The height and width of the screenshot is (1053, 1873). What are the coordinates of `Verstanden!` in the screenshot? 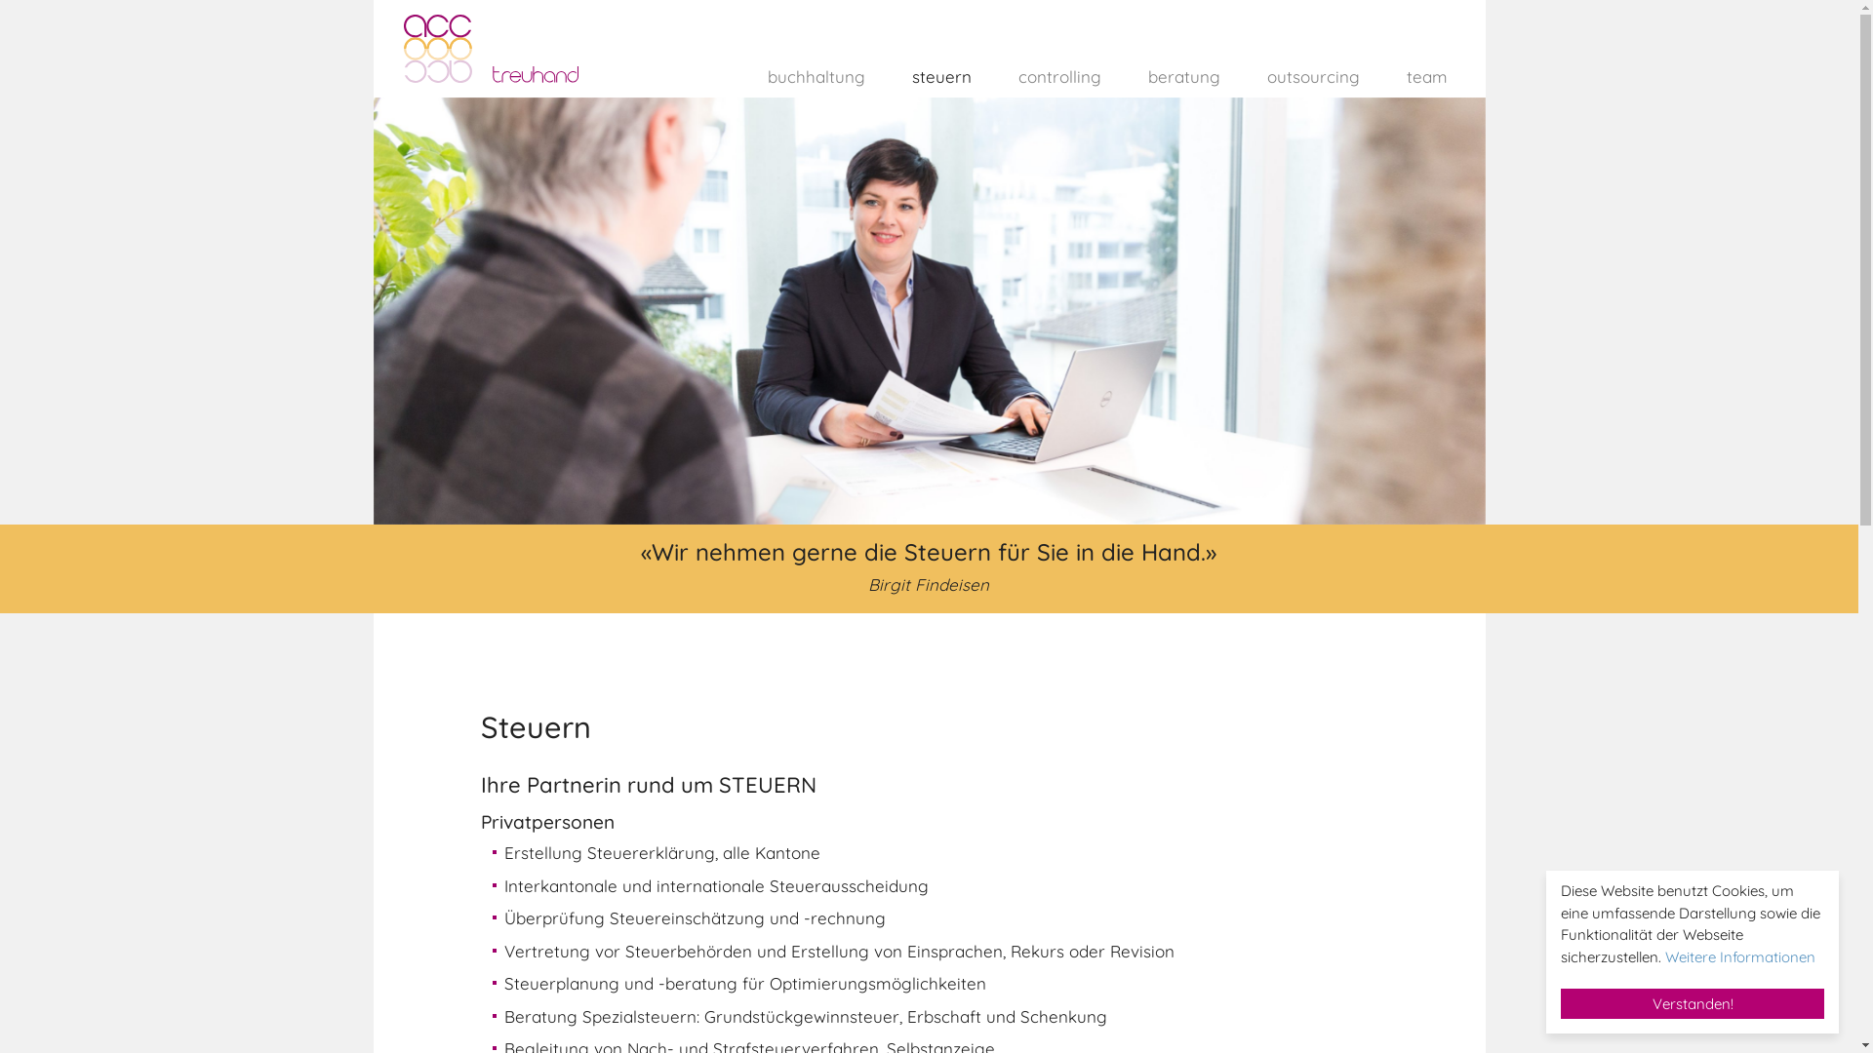 It's located at (1693, 1004).